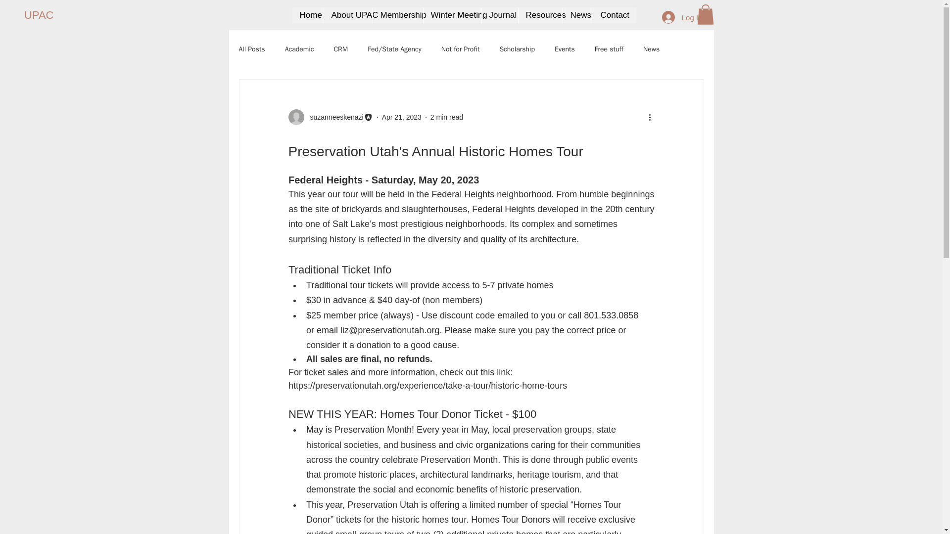 This screenshot has height=534, width=950. Describe the element at coordinates (577, 15) in the screenshot. I see `News` at that location.